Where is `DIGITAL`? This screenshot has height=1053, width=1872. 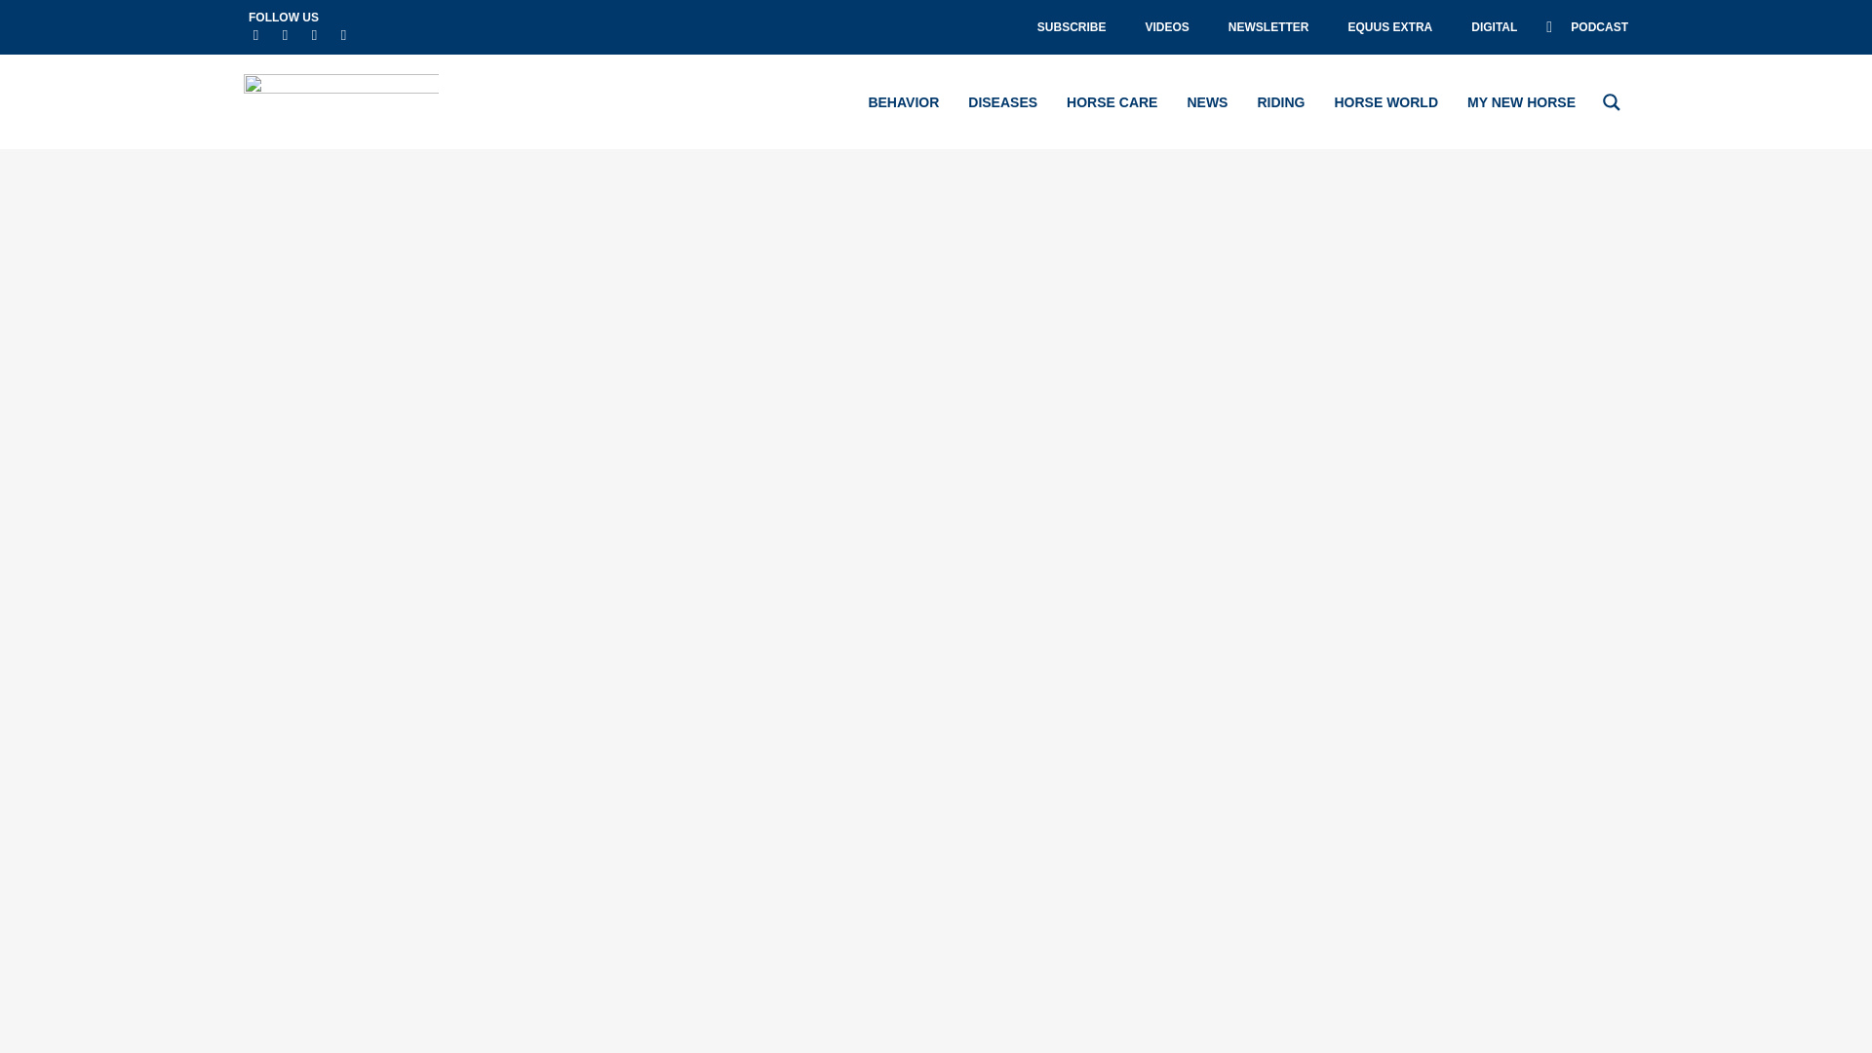
DIGITAL is located at coordinates (1494, 27).